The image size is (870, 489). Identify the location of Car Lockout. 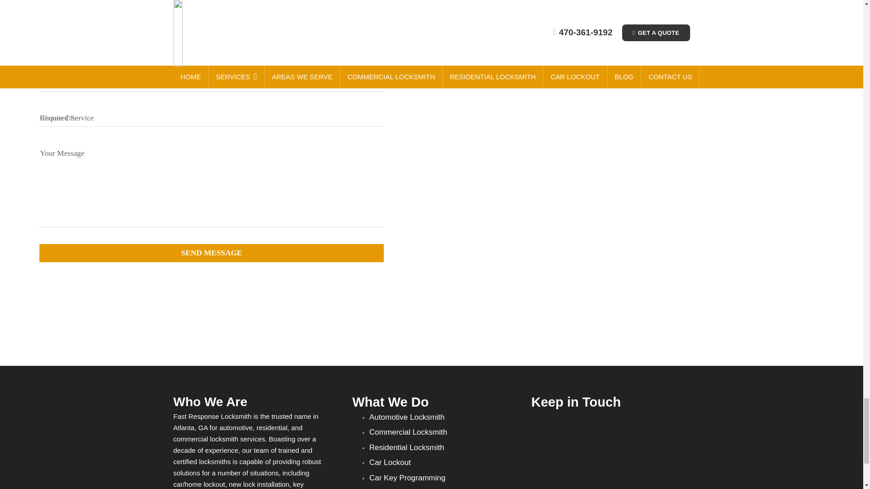
(390, 462).